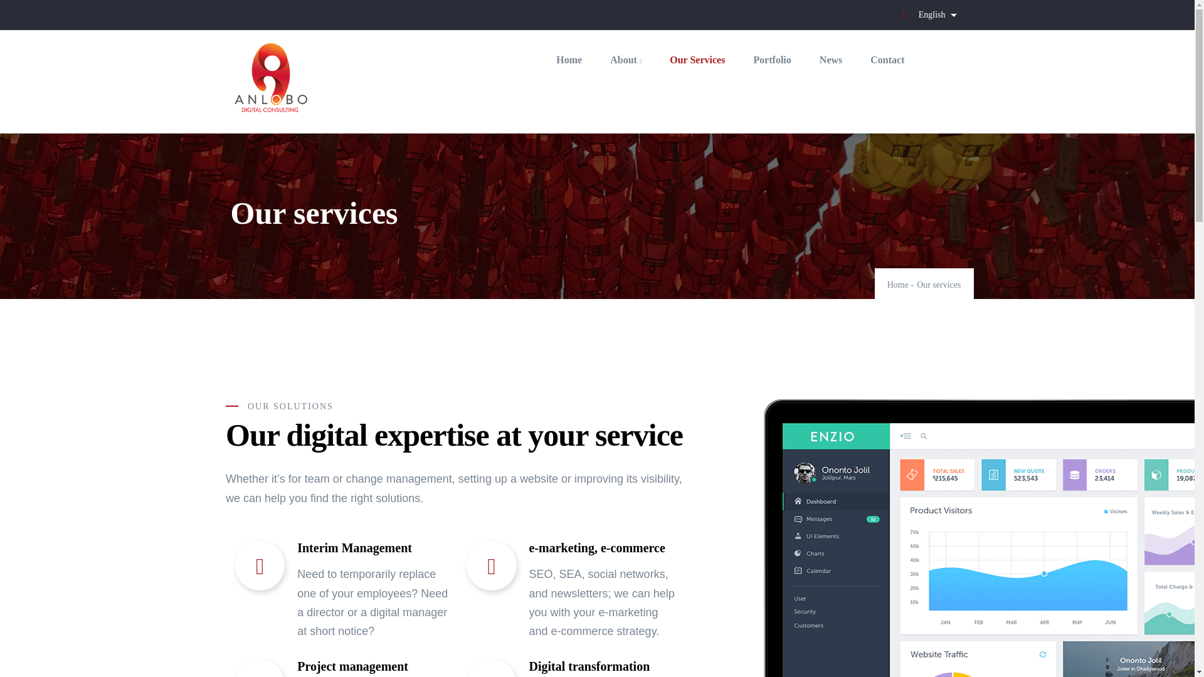 This screenshot has width=1204, height=677. Describe the element at coordinates (771, 60) in the screenshot. I see `Portfolio` at that location.